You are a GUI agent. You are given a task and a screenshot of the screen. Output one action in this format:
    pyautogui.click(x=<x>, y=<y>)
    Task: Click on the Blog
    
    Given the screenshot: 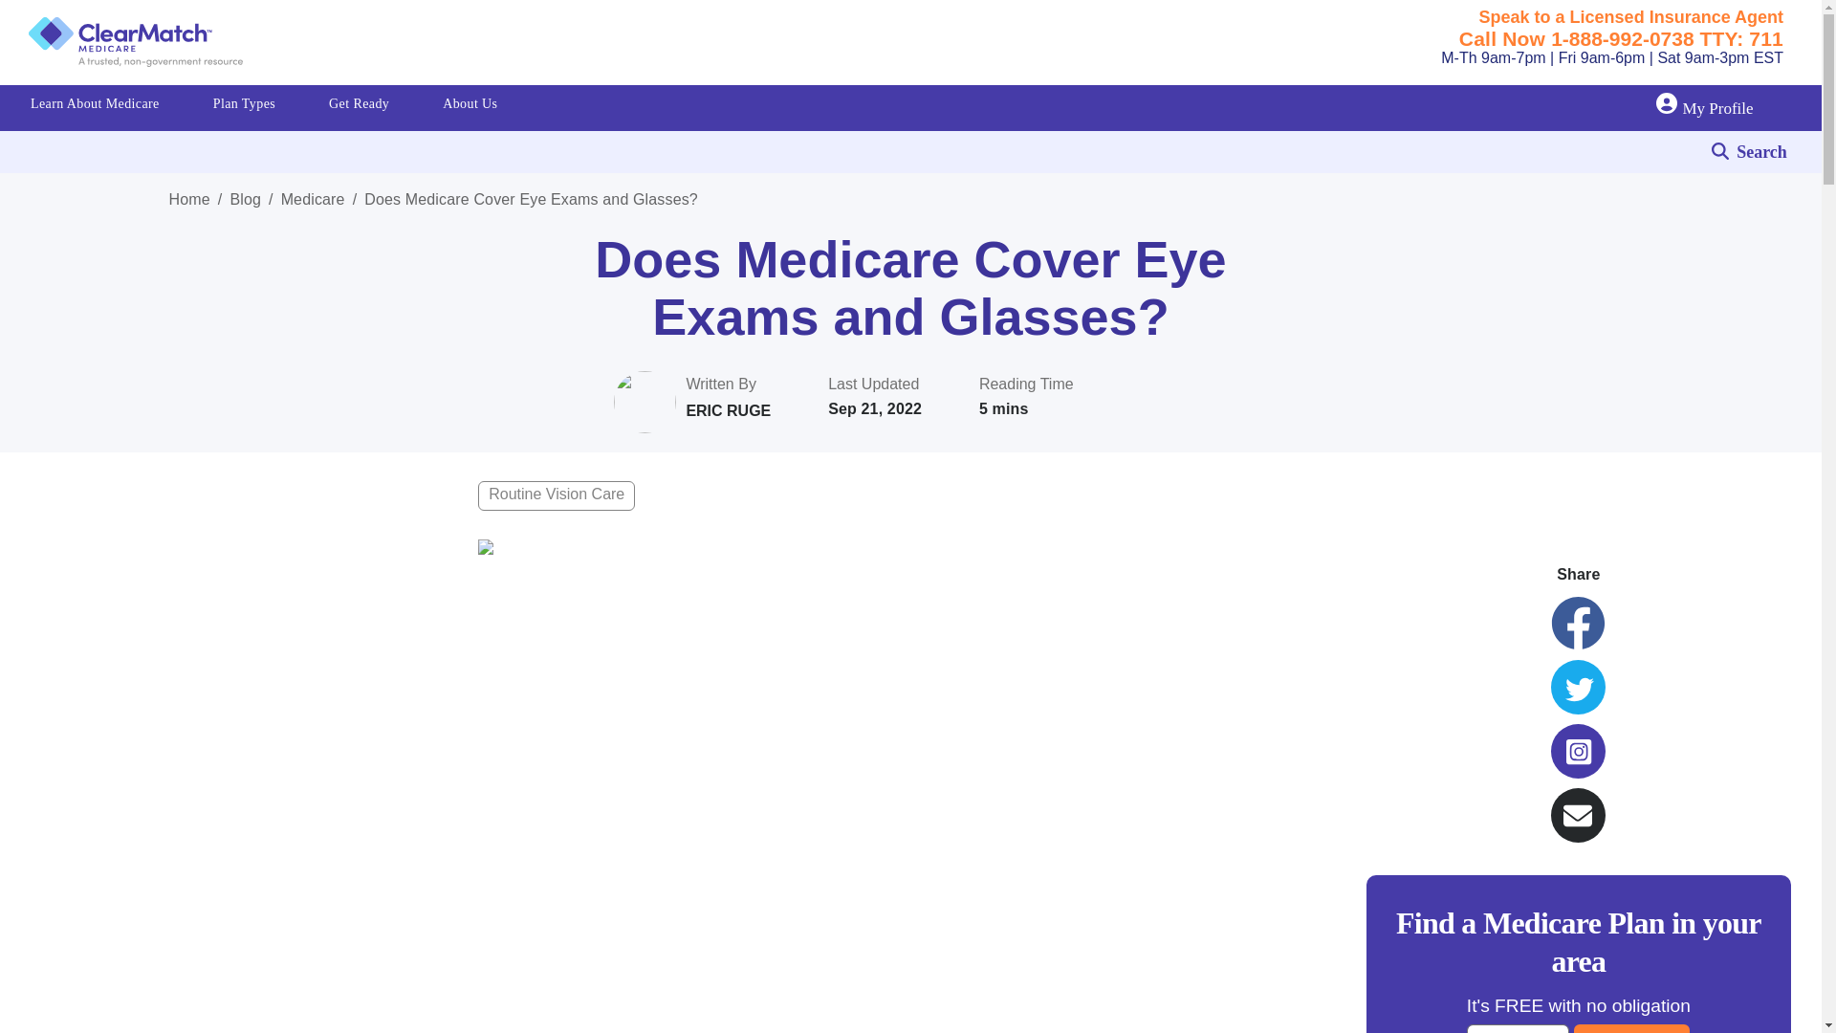 What is the action you would take?
    pyautogui.click(x=245, y=199)
    